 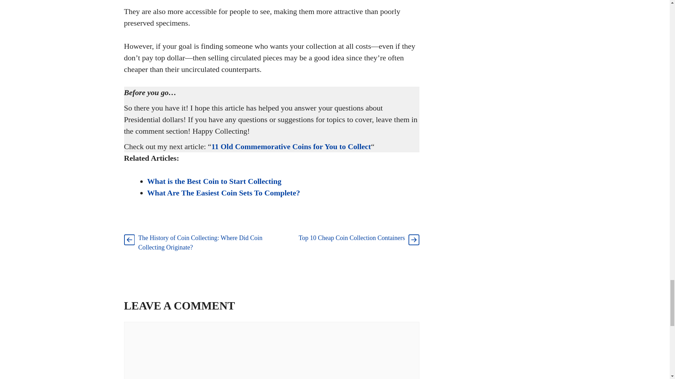 I want to click on 11 Old Commemorative Coins for You to Collect, so click(x=291, y=146).